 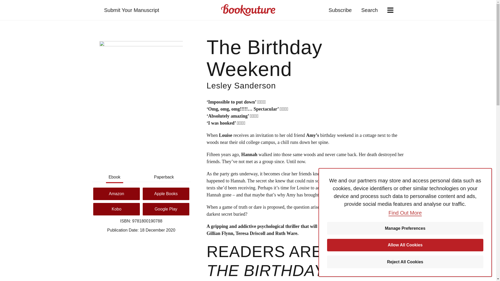 What do you see at coordinates (166, 209) in the screenshot?
I see `Google Play` at bounding box center [166, 209].